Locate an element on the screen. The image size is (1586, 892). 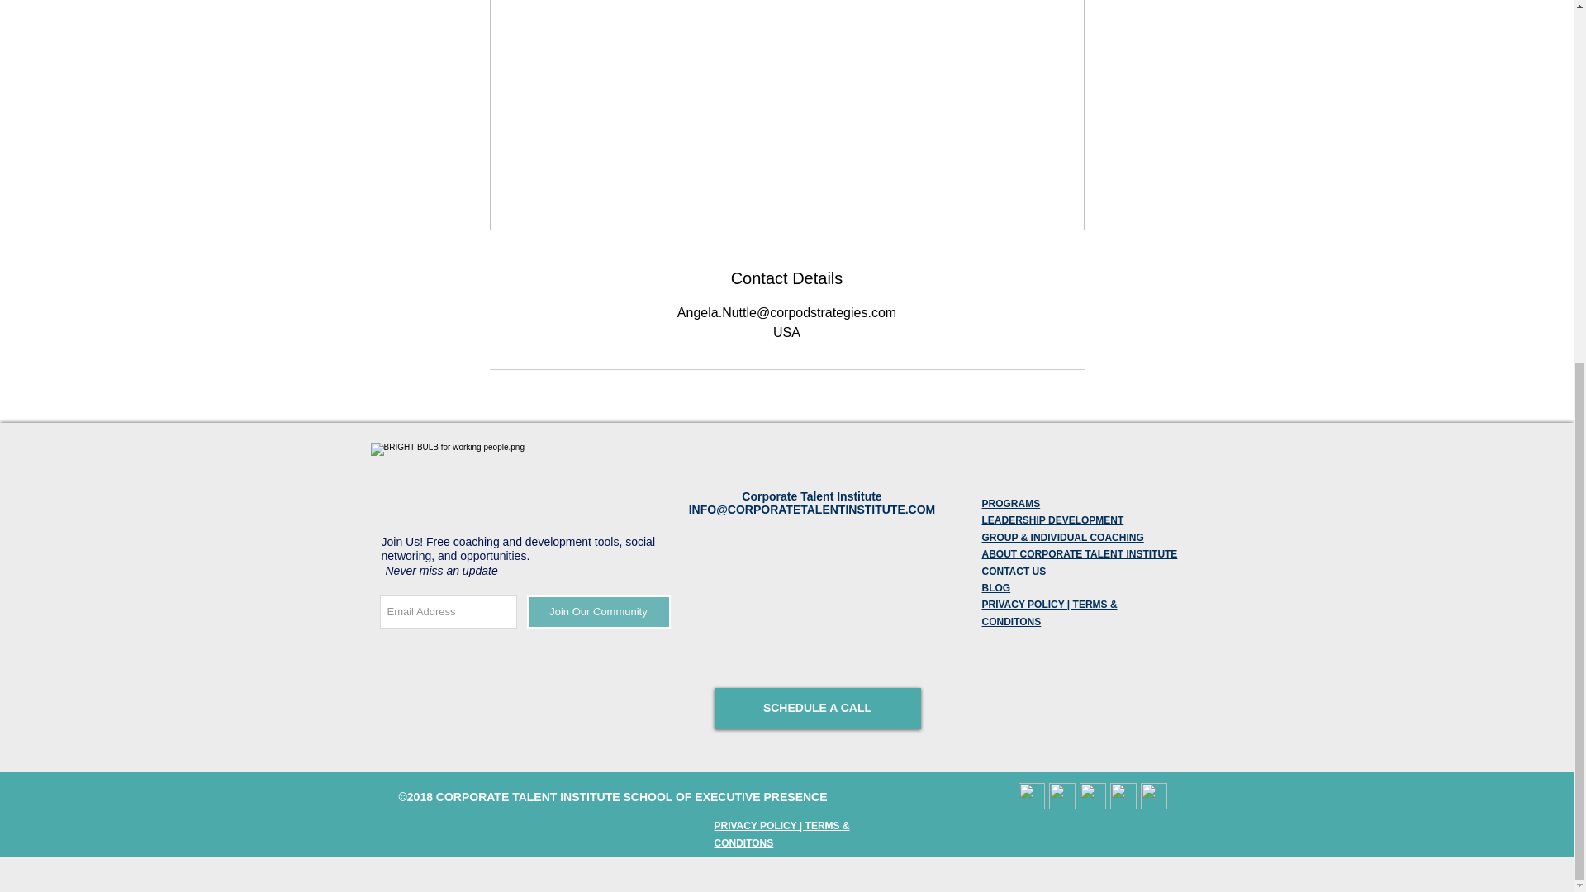
SCHEDULE A CALL is located at coordinates (816, 709).